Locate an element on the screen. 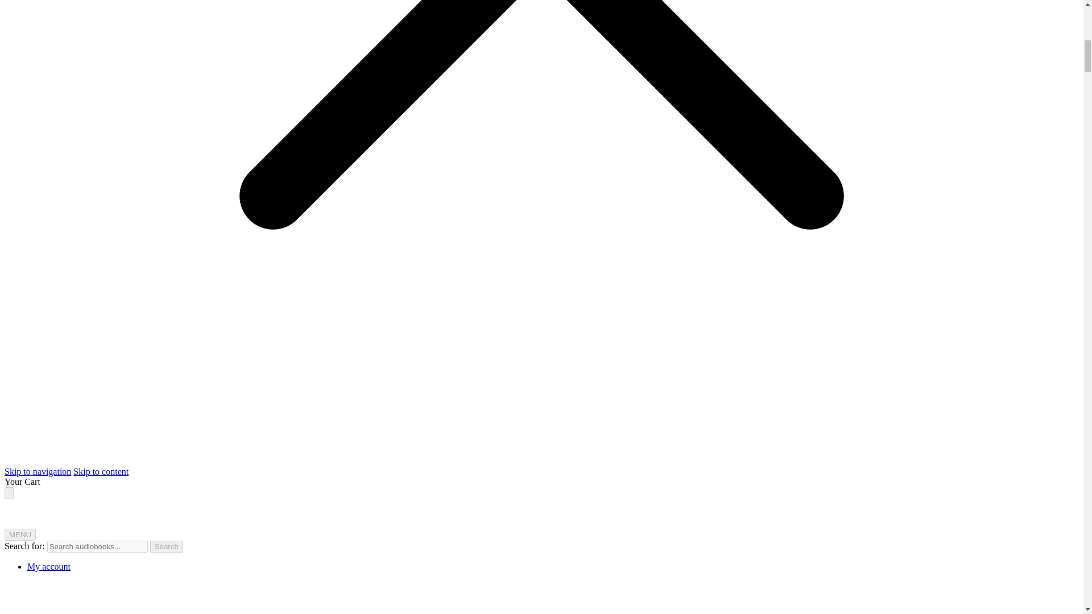  MENU is located at coordinates (20, 534).